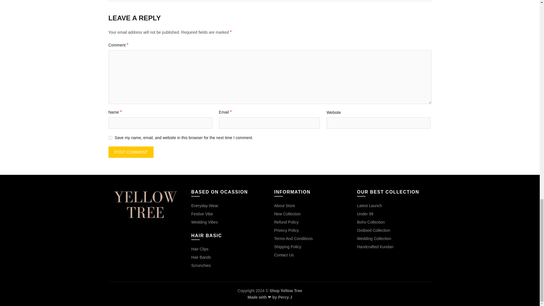 Image resolution: width=544 pixels, height=306 pixels. I want to click on ShopYellowTree, so click(146, 205).